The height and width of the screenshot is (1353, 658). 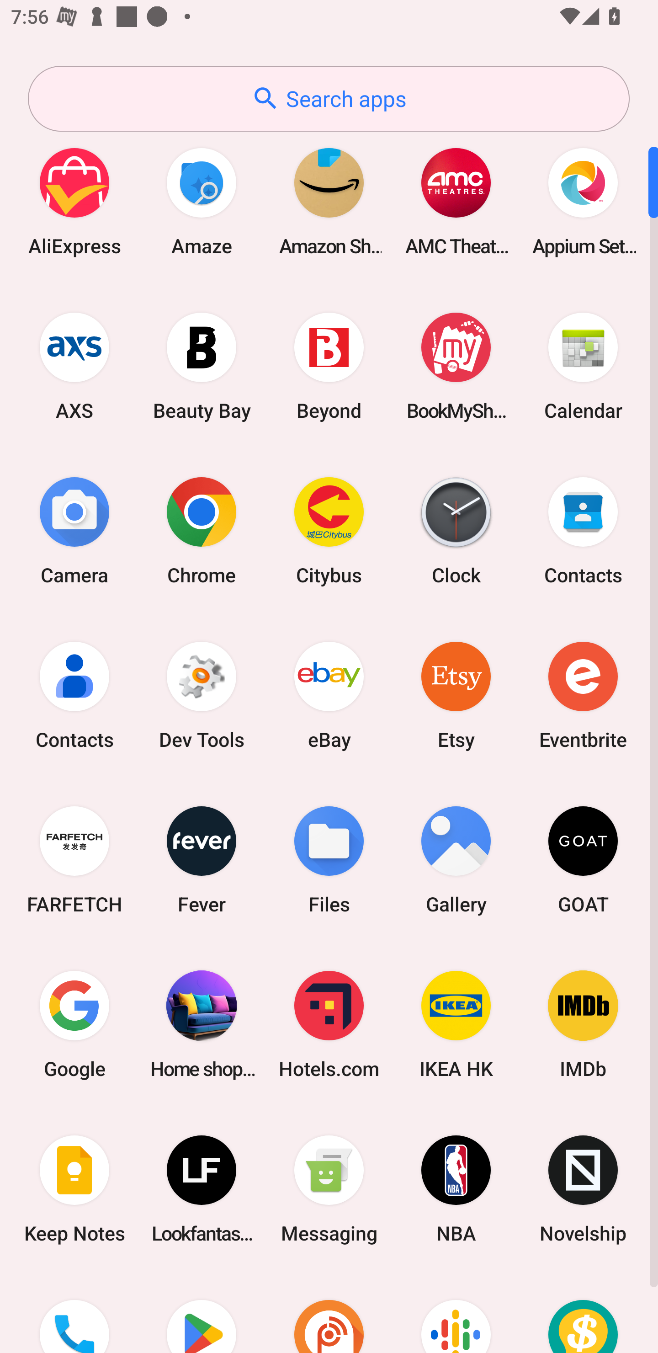 I want to click on Phone, so click(x=74, y=1312).